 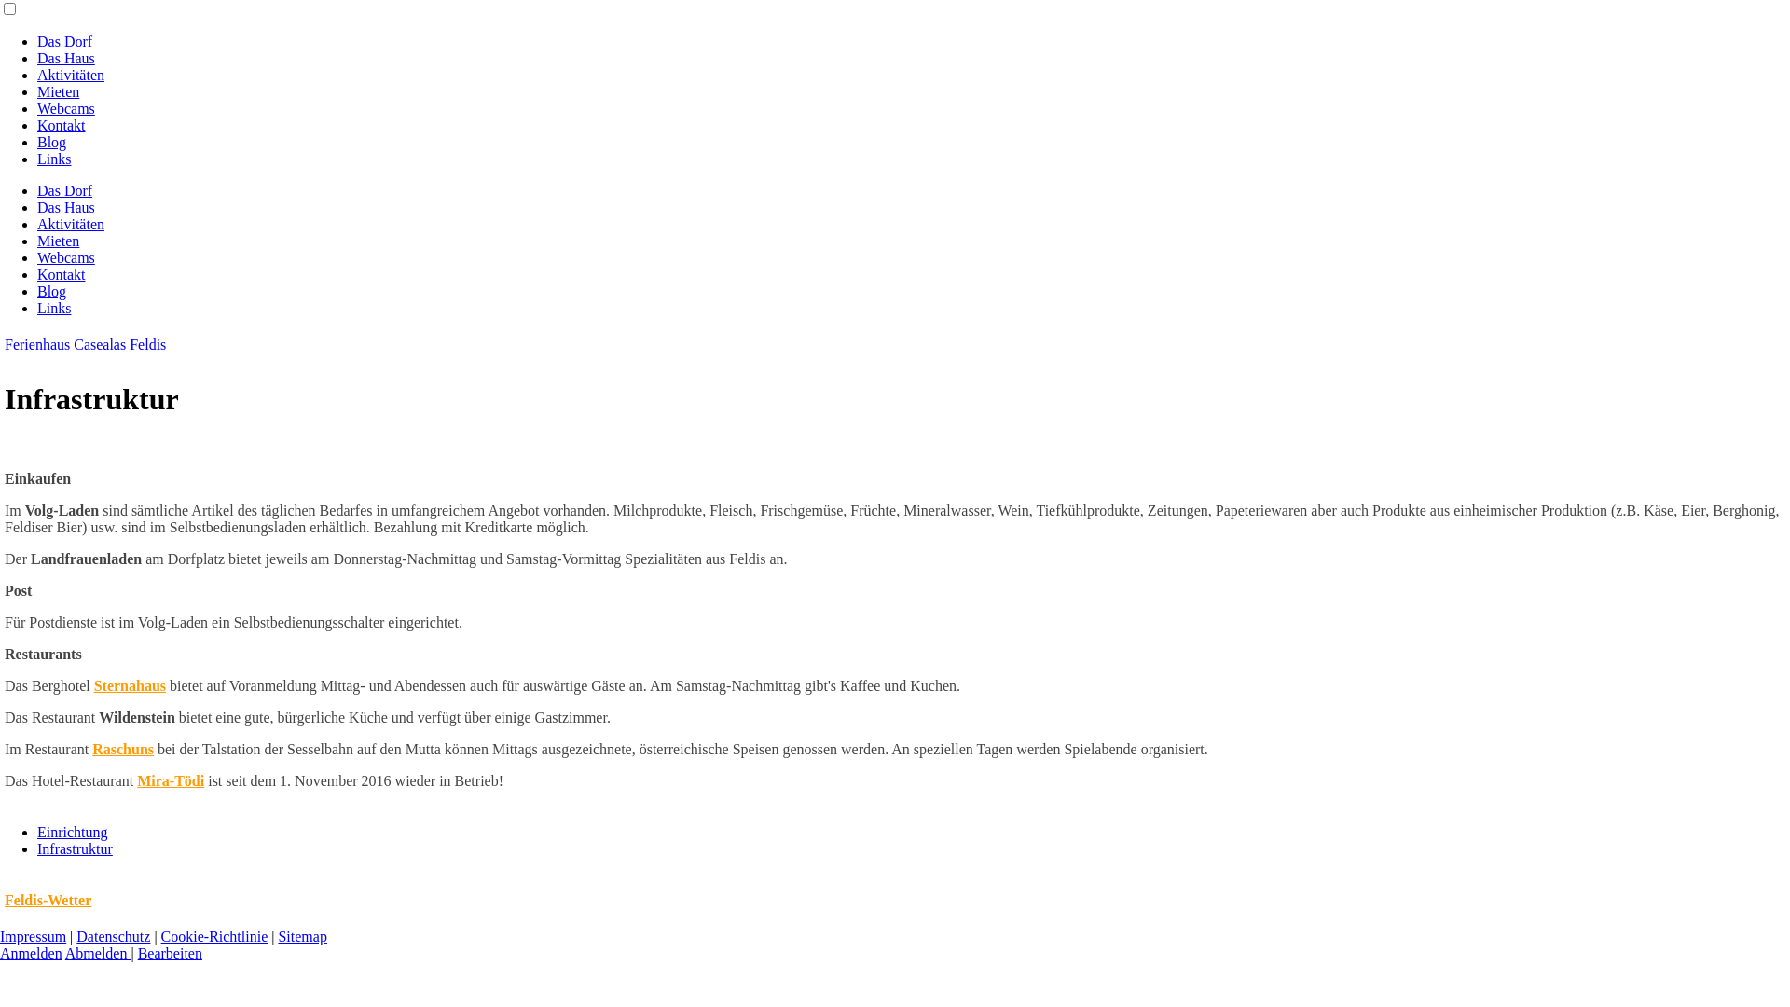 I want to click on Datenschutz, so click(x=114, y=936).